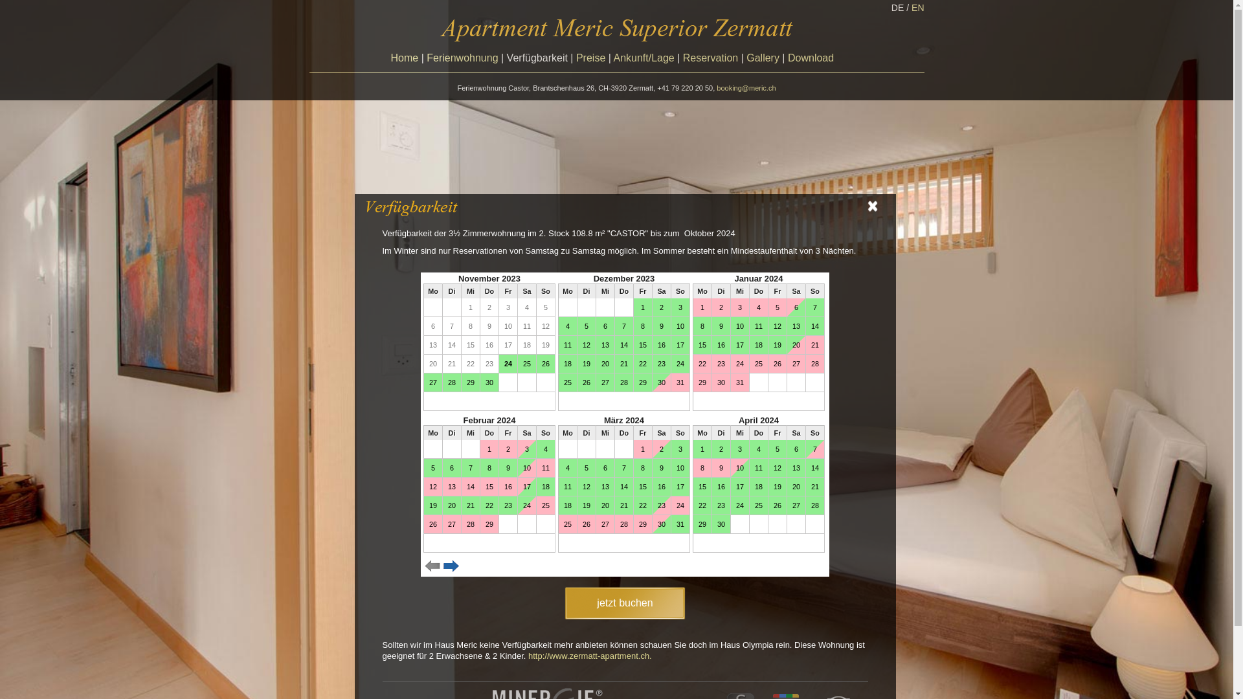 Image resolution: width=1243 pixels, height=699 pixels. What do you see at coordinates (711, 58) in the screenshot?
I see `Reservation` at bounding box center [711, 58].